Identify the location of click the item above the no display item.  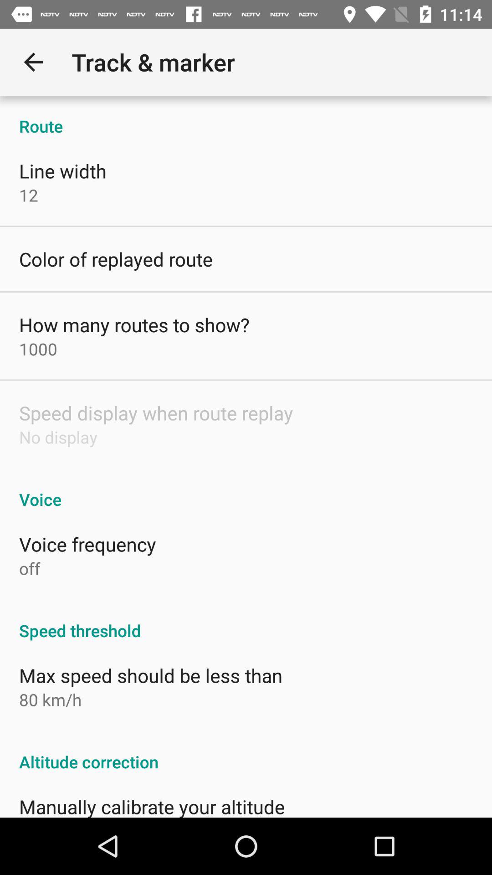
(156, 413).